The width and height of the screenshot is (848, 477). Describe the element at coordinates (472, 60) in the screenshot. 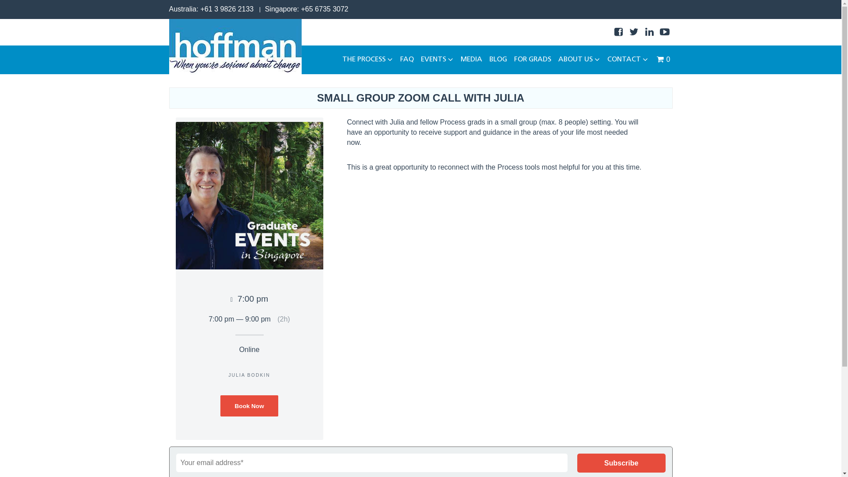

I see `MEDIA` at that location.